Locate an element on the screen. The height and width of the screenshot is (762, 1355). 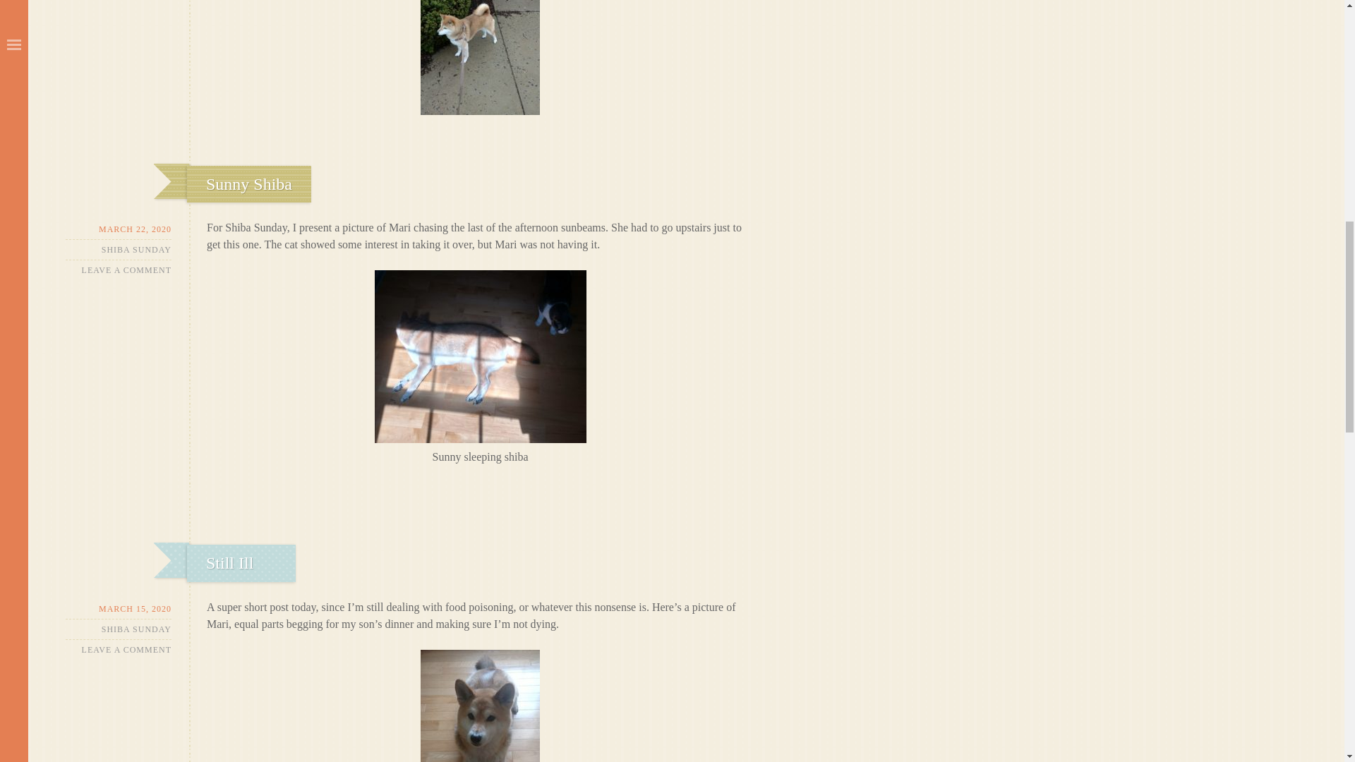
MARCH 22, 2020 is located at coordinates (119, 230).